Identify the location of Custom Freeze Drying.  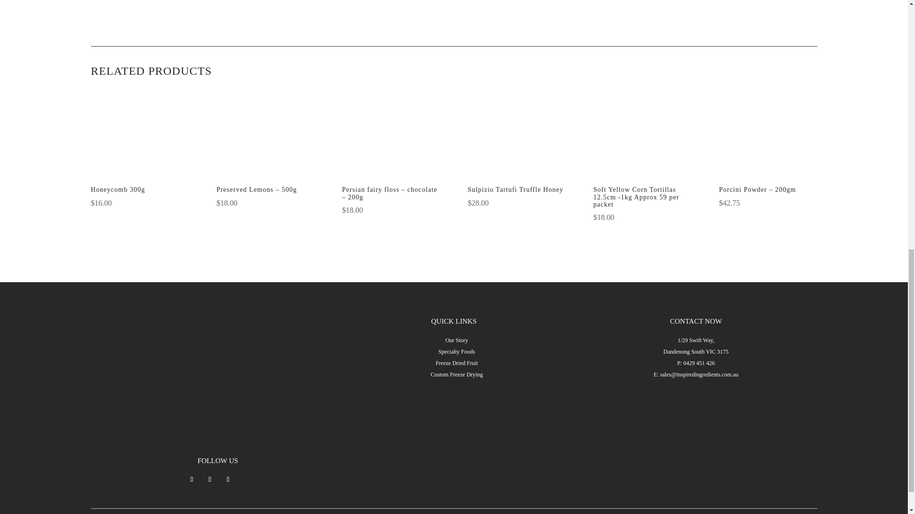
(457, 374).